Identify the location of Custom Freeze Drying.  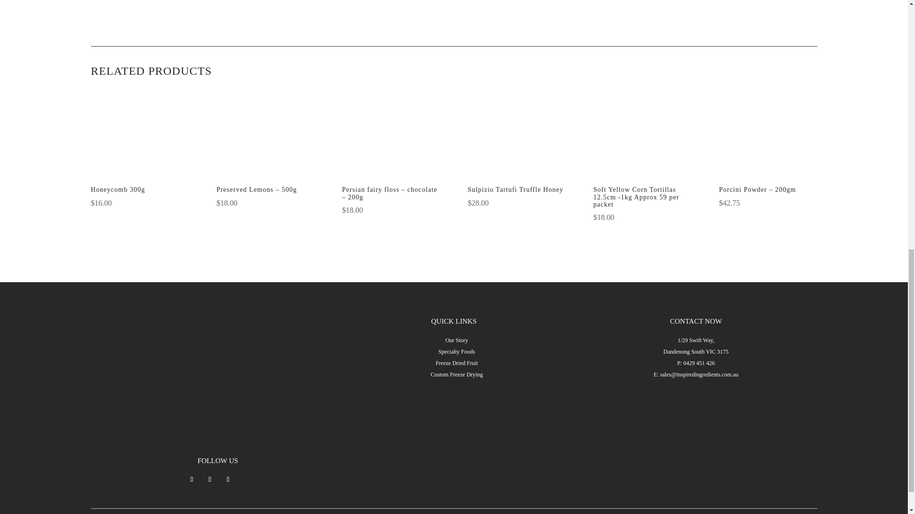
(457, 374).